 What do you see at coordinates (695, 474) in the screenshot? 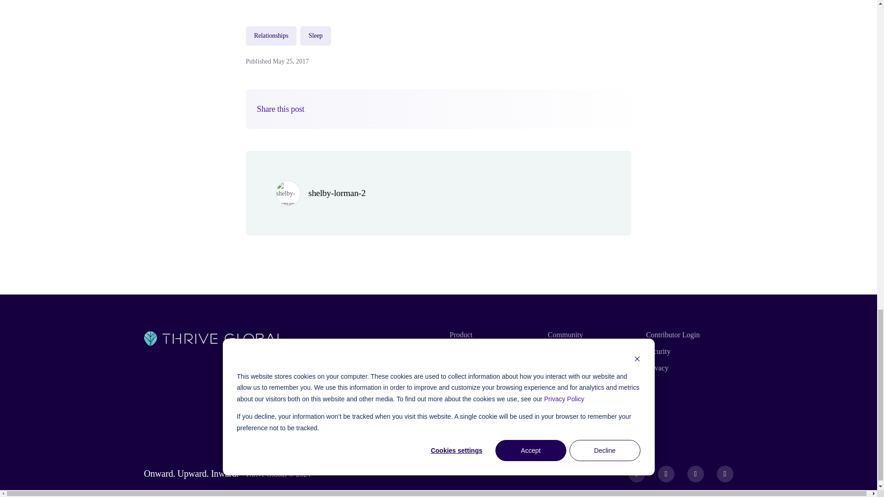
I see `Instagram` at bounding box center [695, 474].